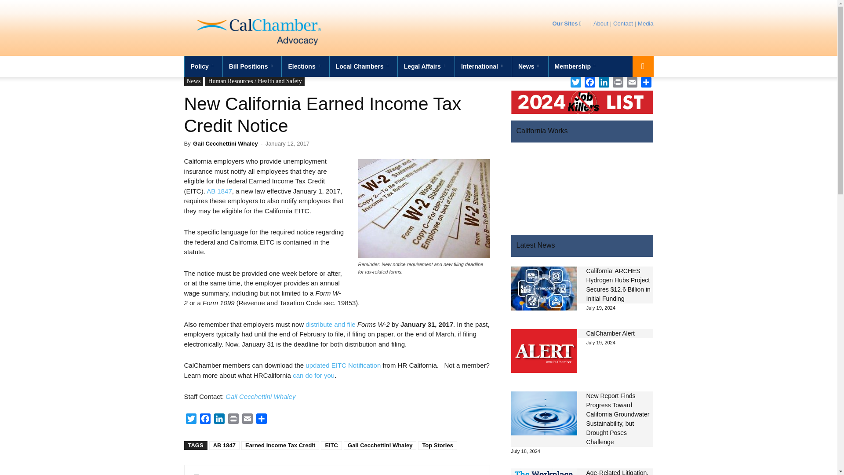  I want to click on Twitter, so click(191, 420).